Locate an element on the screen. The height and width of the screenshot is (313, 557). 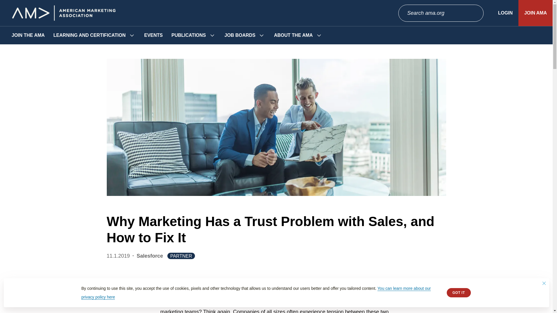
LOGIN is located at coordinates (505, 13).